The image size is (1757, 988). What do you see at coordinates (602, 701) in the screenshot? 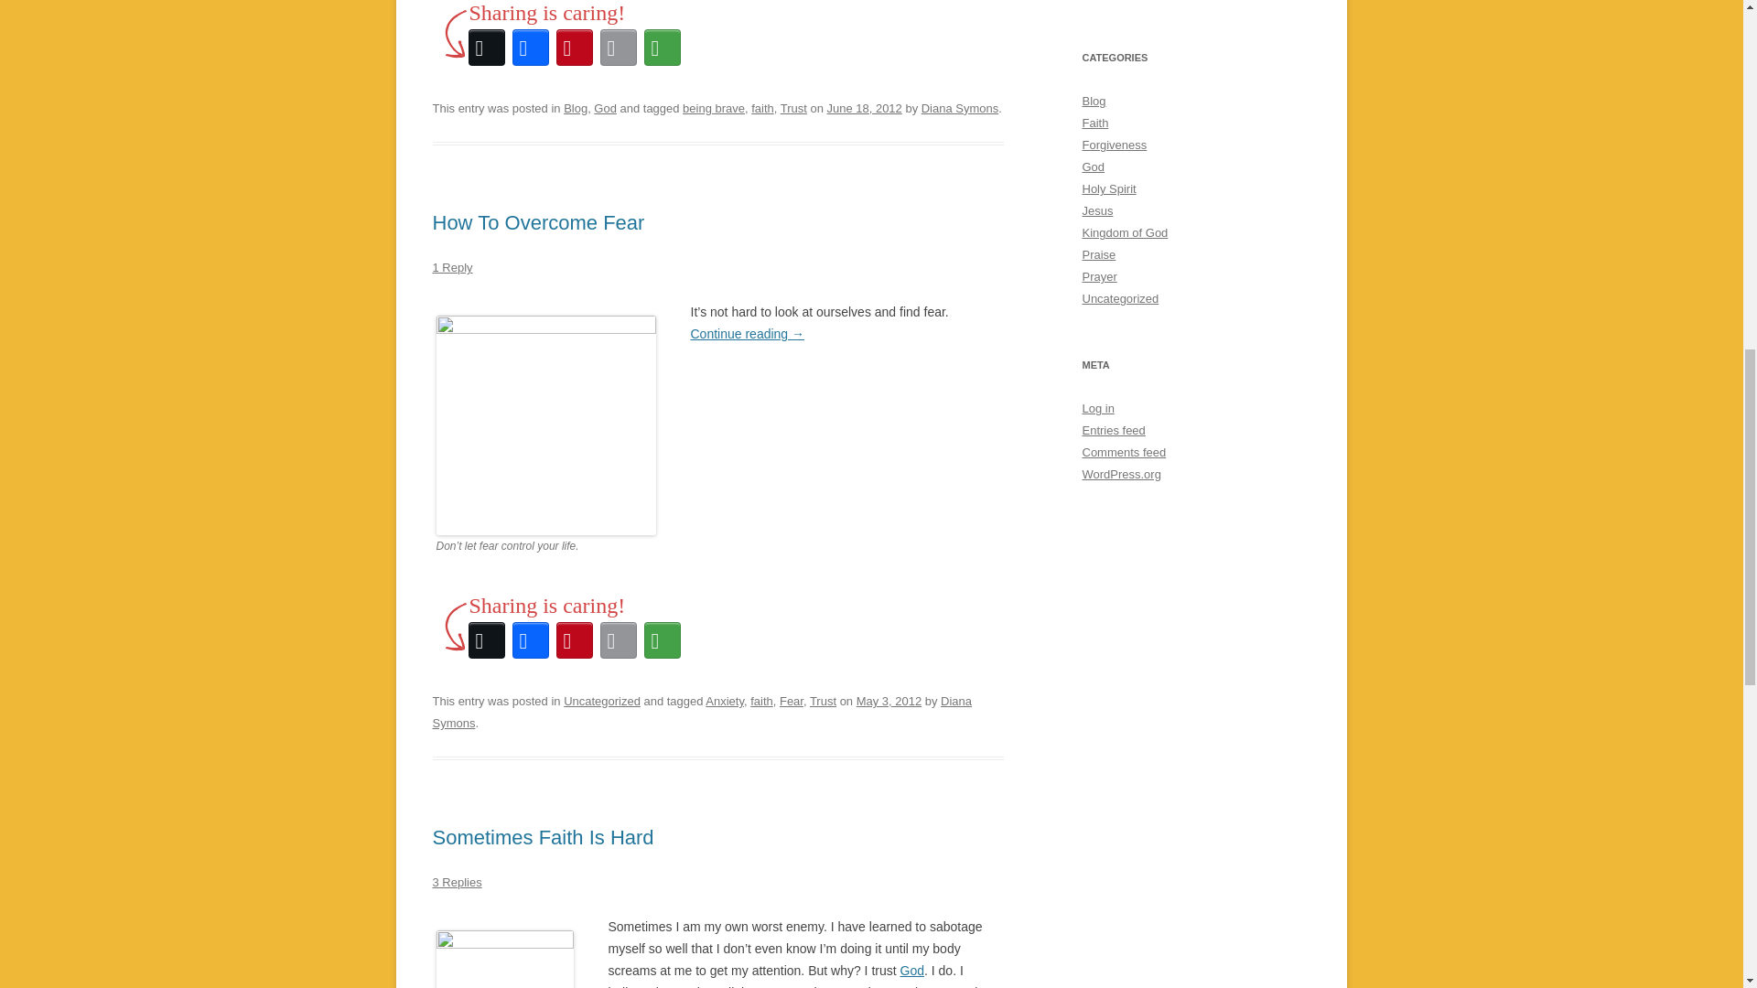
I see `Uncategorized` at bounding box center [602, 701].